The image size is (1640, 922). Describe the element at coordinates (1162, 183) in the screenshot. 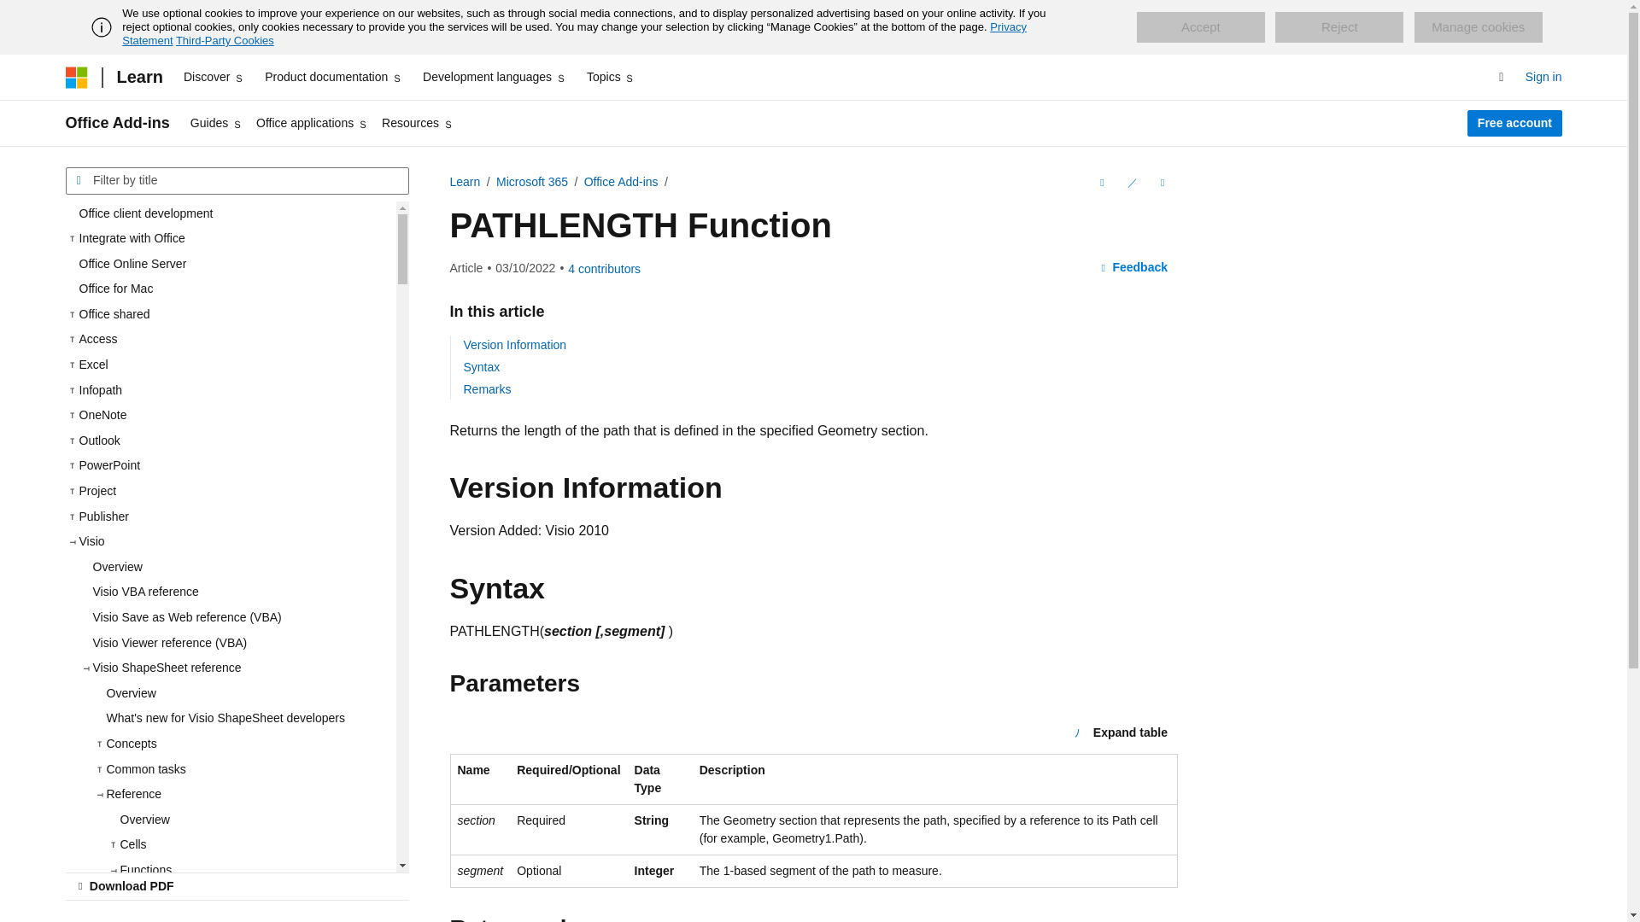

I see `More actions` at that location.